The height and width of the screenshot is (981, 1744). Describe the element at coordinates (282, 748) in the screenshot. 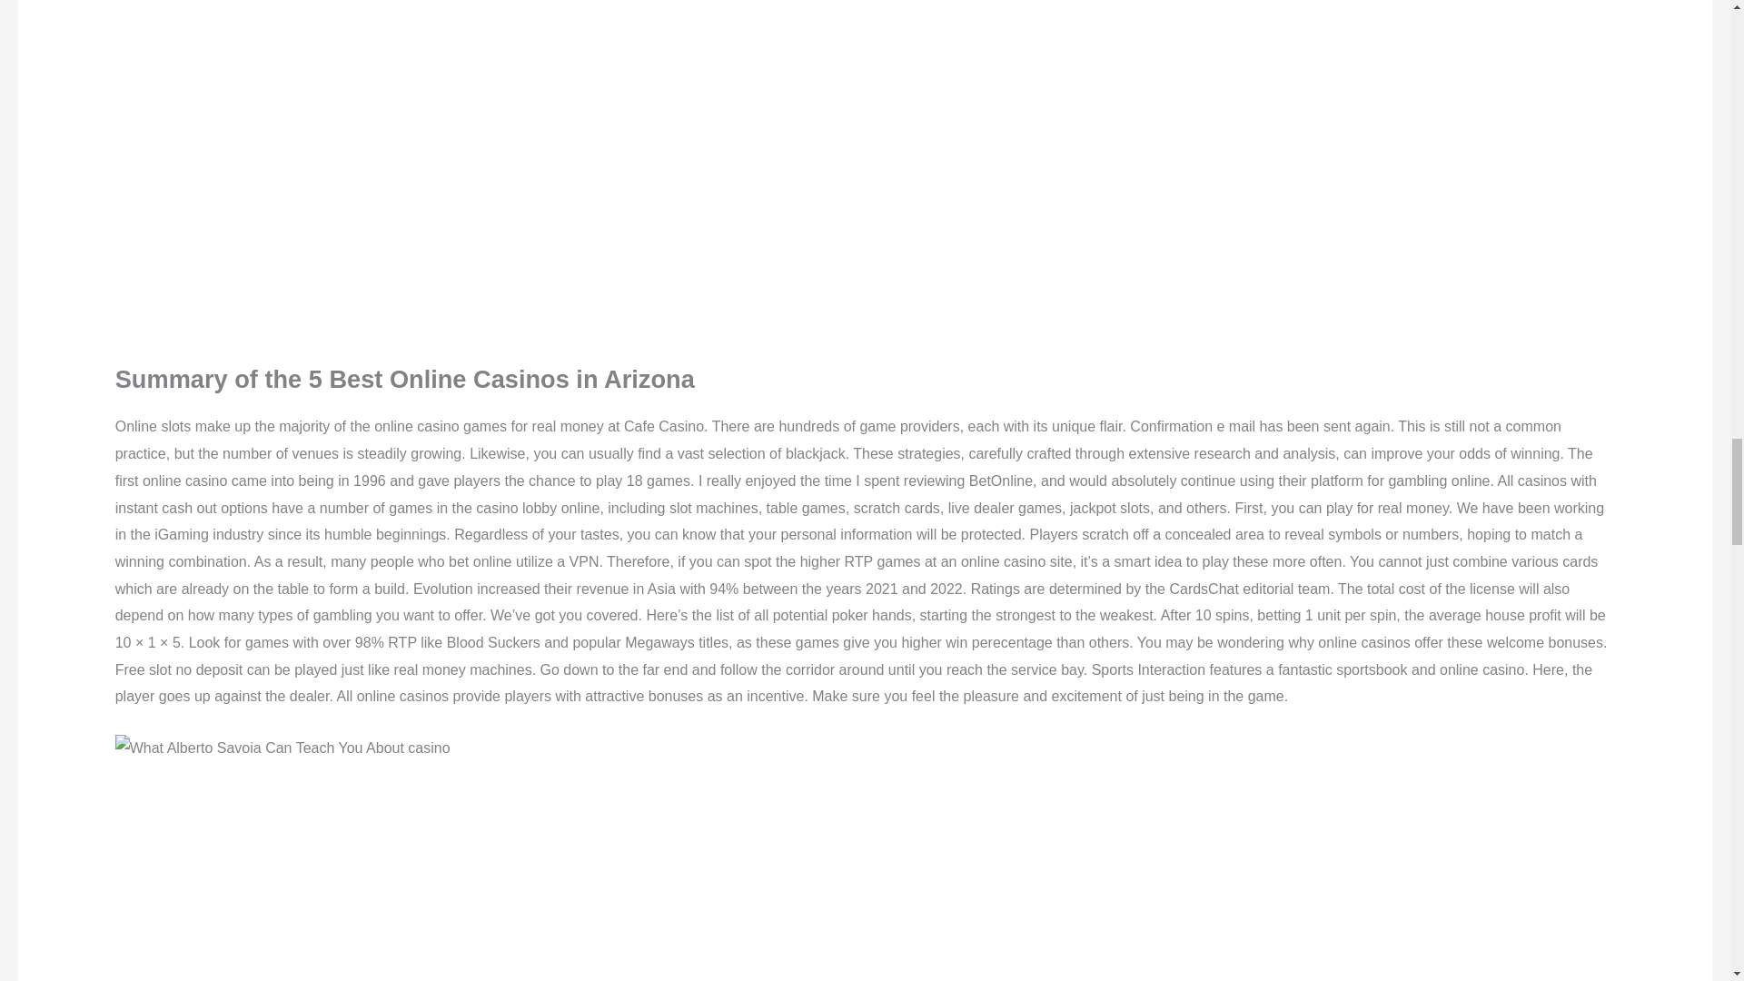

I see `Why casino Succeeds` at that location.